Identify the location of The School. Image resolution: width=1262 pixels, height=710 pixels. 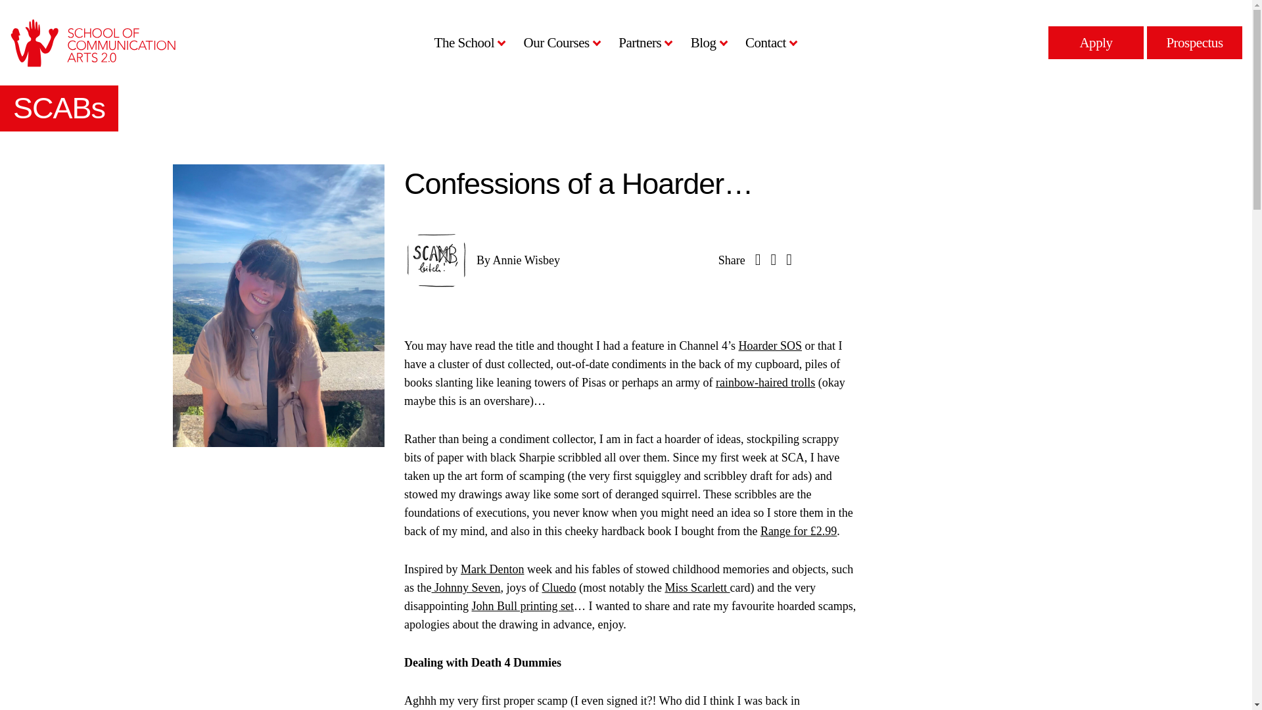
(467, 42).